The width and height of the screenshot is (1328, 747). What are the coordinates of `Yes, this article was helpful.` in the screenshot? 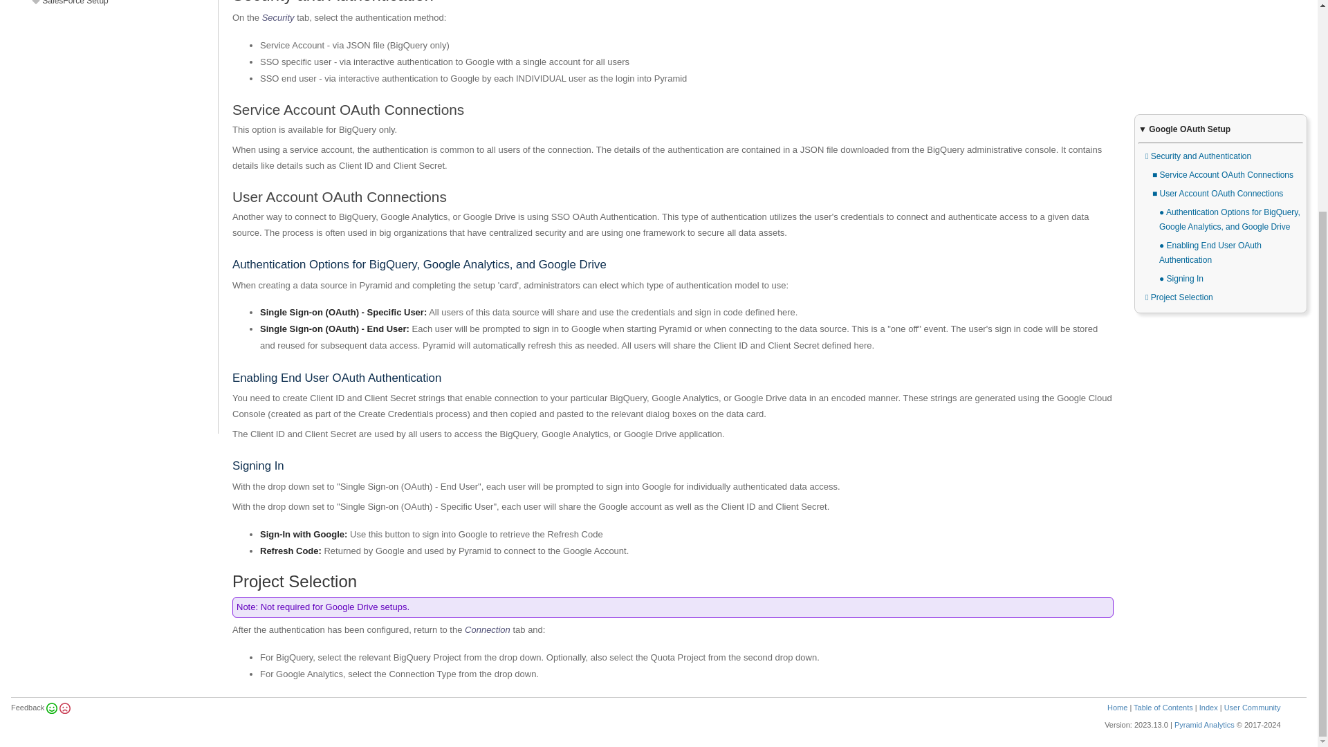 It's located at (51, 708).